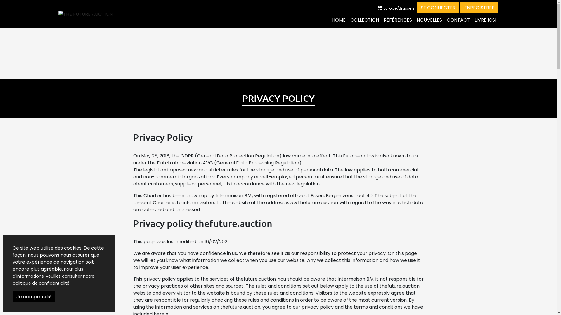 The height and width of the screenshot is (315, 561). What do you see at coordinates (430, 20) in the screenshot?
I see `NOUVELLES` at bounding box center [430, 20].